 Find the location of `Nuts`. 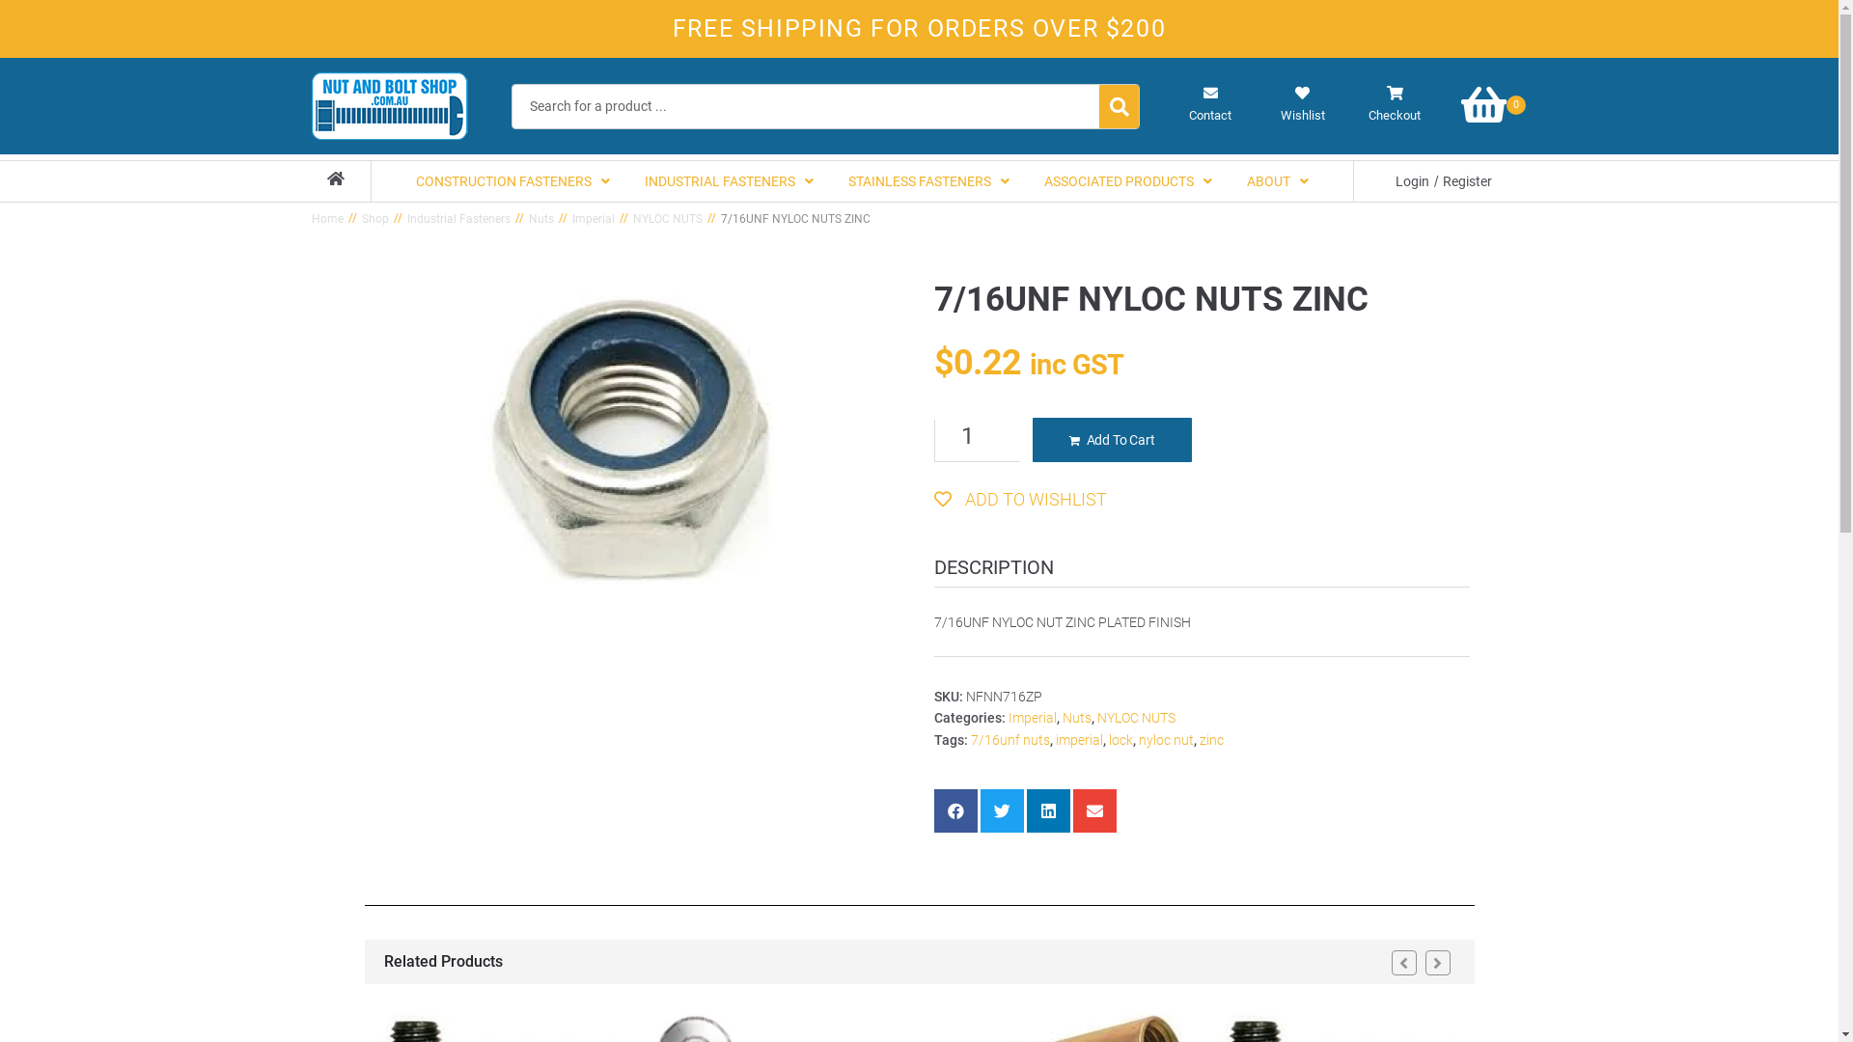

Nuts is located at coordinates (1076, 718).